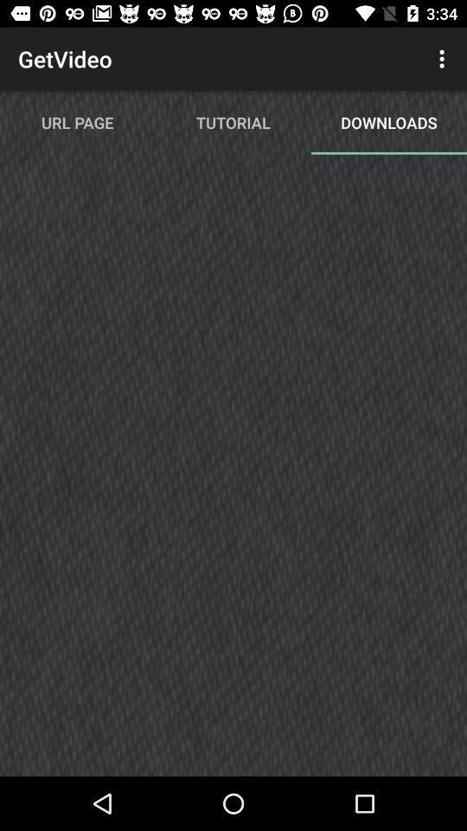 This screenshot has width=467, height=831. I want to click on open icon at the center, so click(233, 473).